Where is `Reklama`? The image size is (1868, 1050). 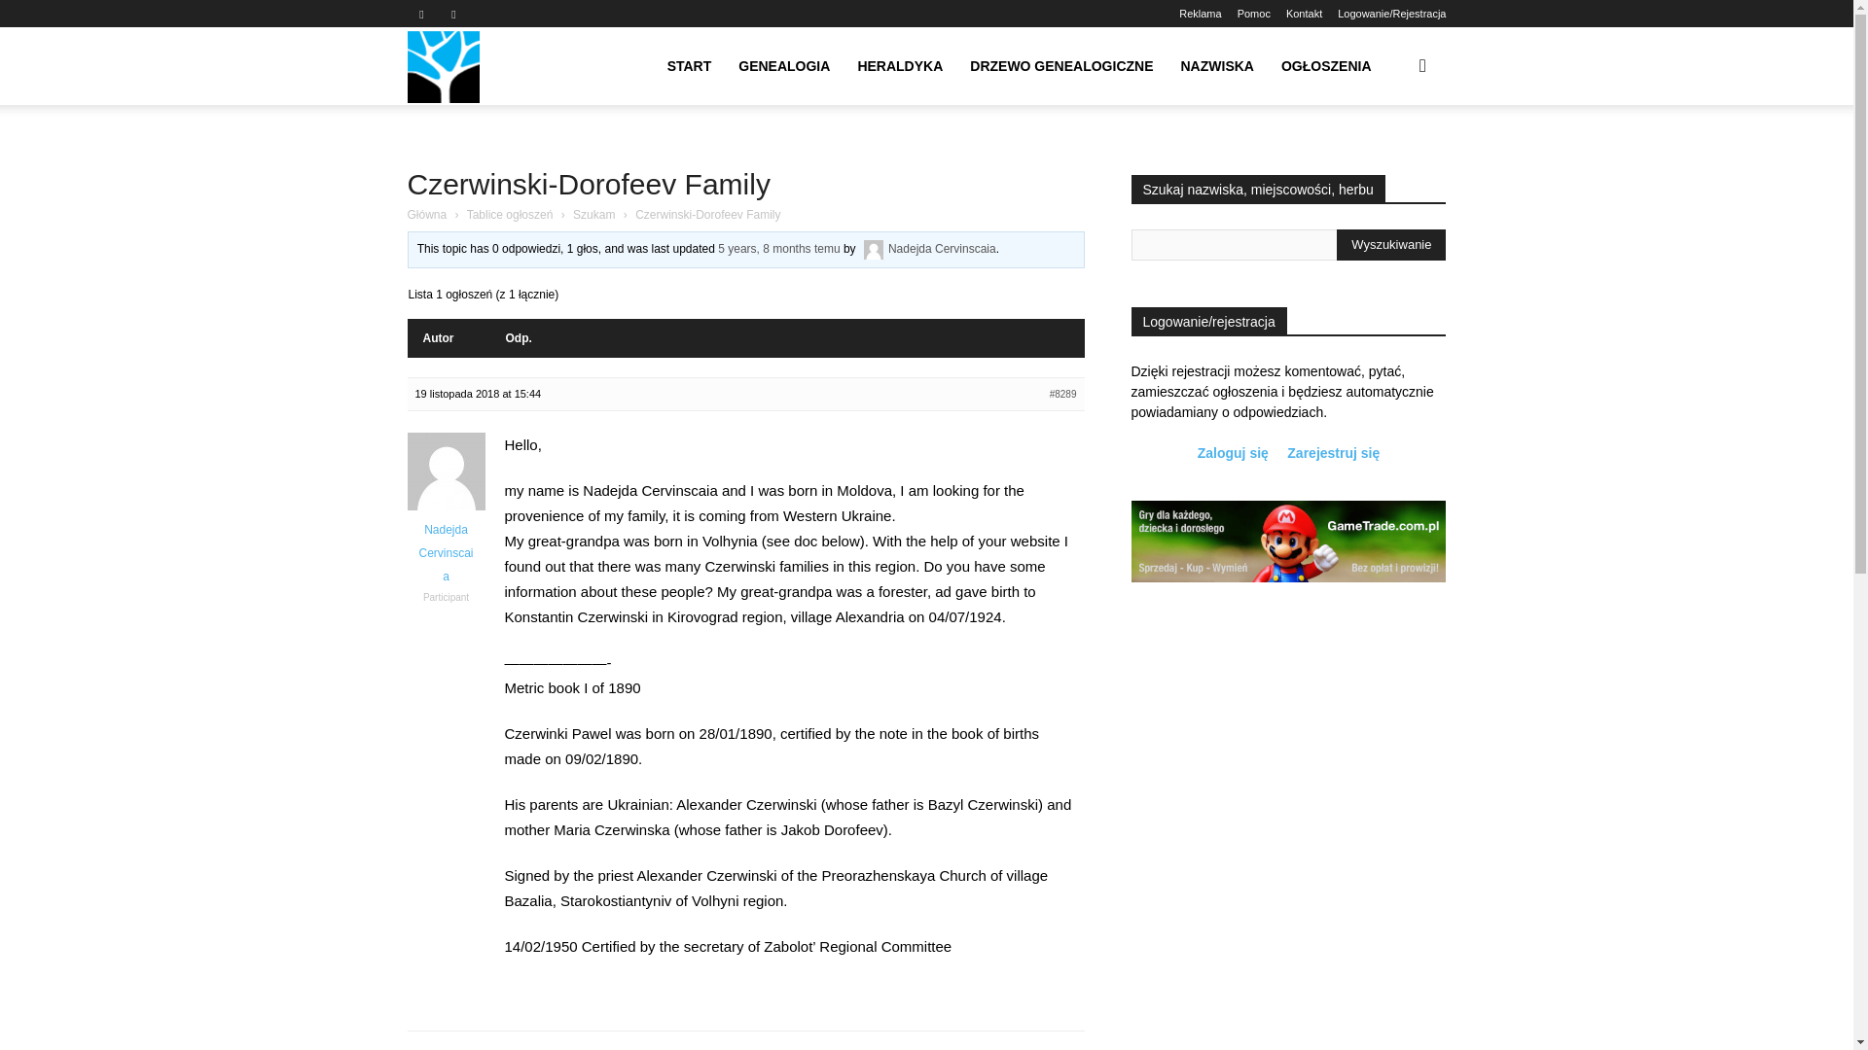
Reklama is located at coordinates (1200, 14).